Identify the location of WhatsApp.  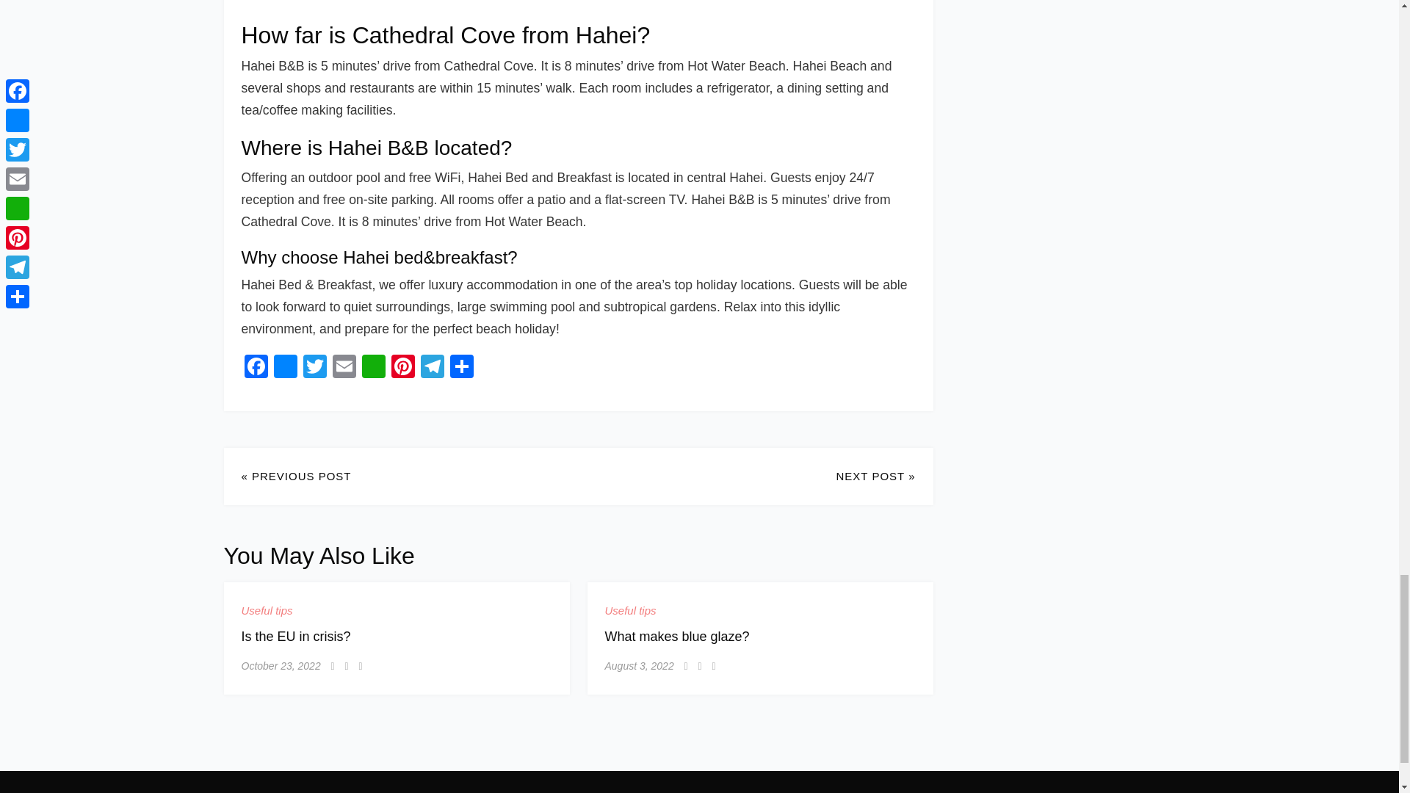
(373, 367).